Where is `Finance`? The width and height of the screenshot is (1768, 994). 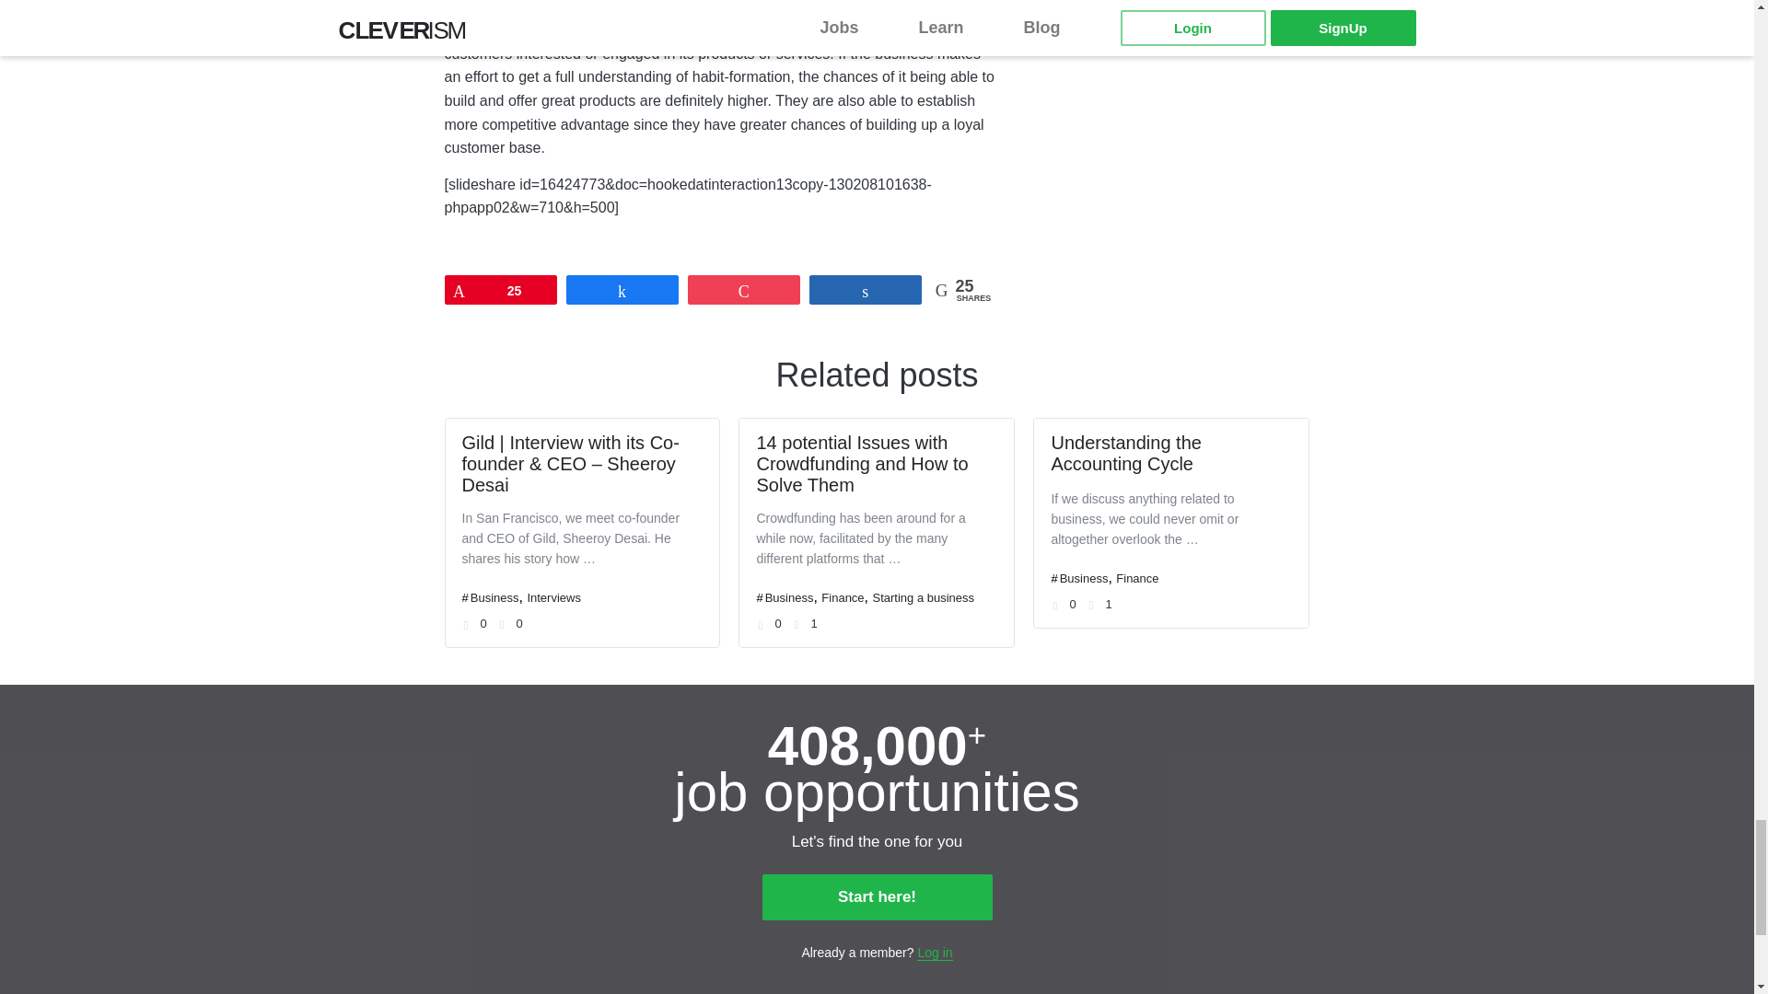 Finance is located at coordinates (843, 596).